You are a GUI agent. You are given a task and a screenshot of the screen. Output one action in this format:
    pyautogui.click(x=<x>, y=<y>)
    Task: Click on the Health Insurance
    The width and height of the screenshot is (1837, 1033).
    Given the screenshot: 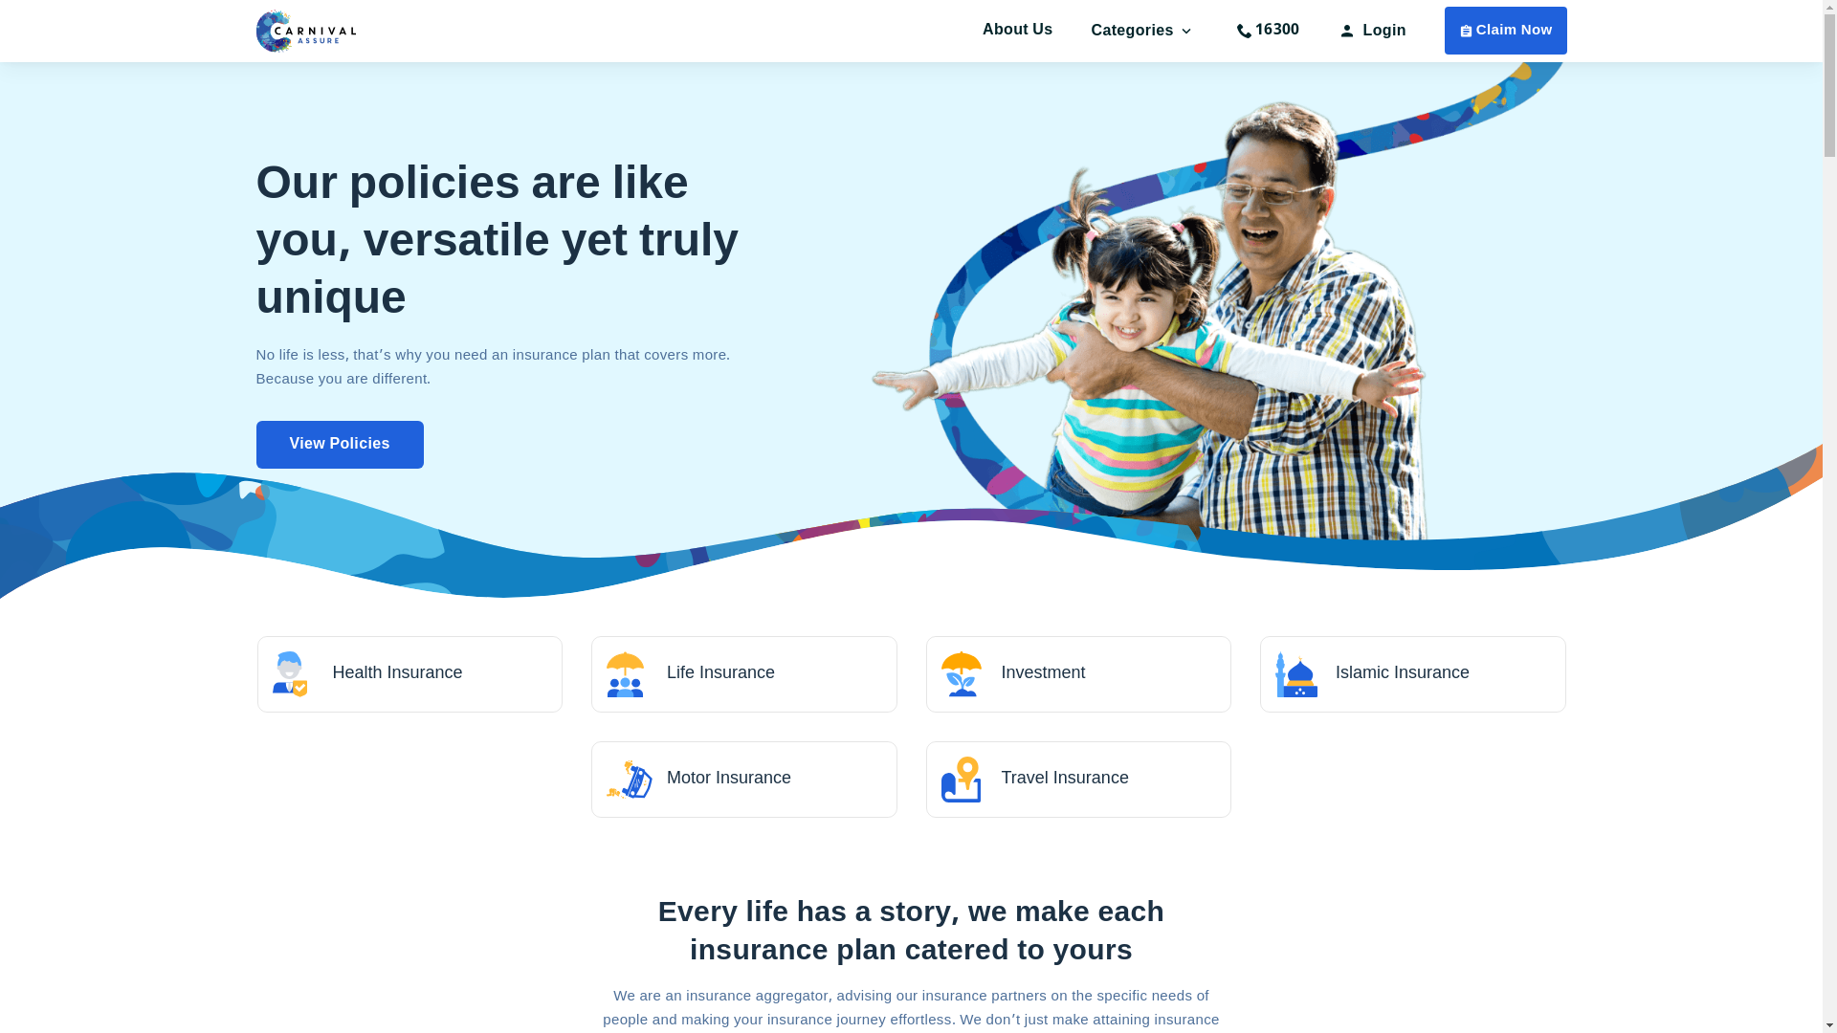 What is the action you would take?
    pyautogui.click(x=409, y=674)
    